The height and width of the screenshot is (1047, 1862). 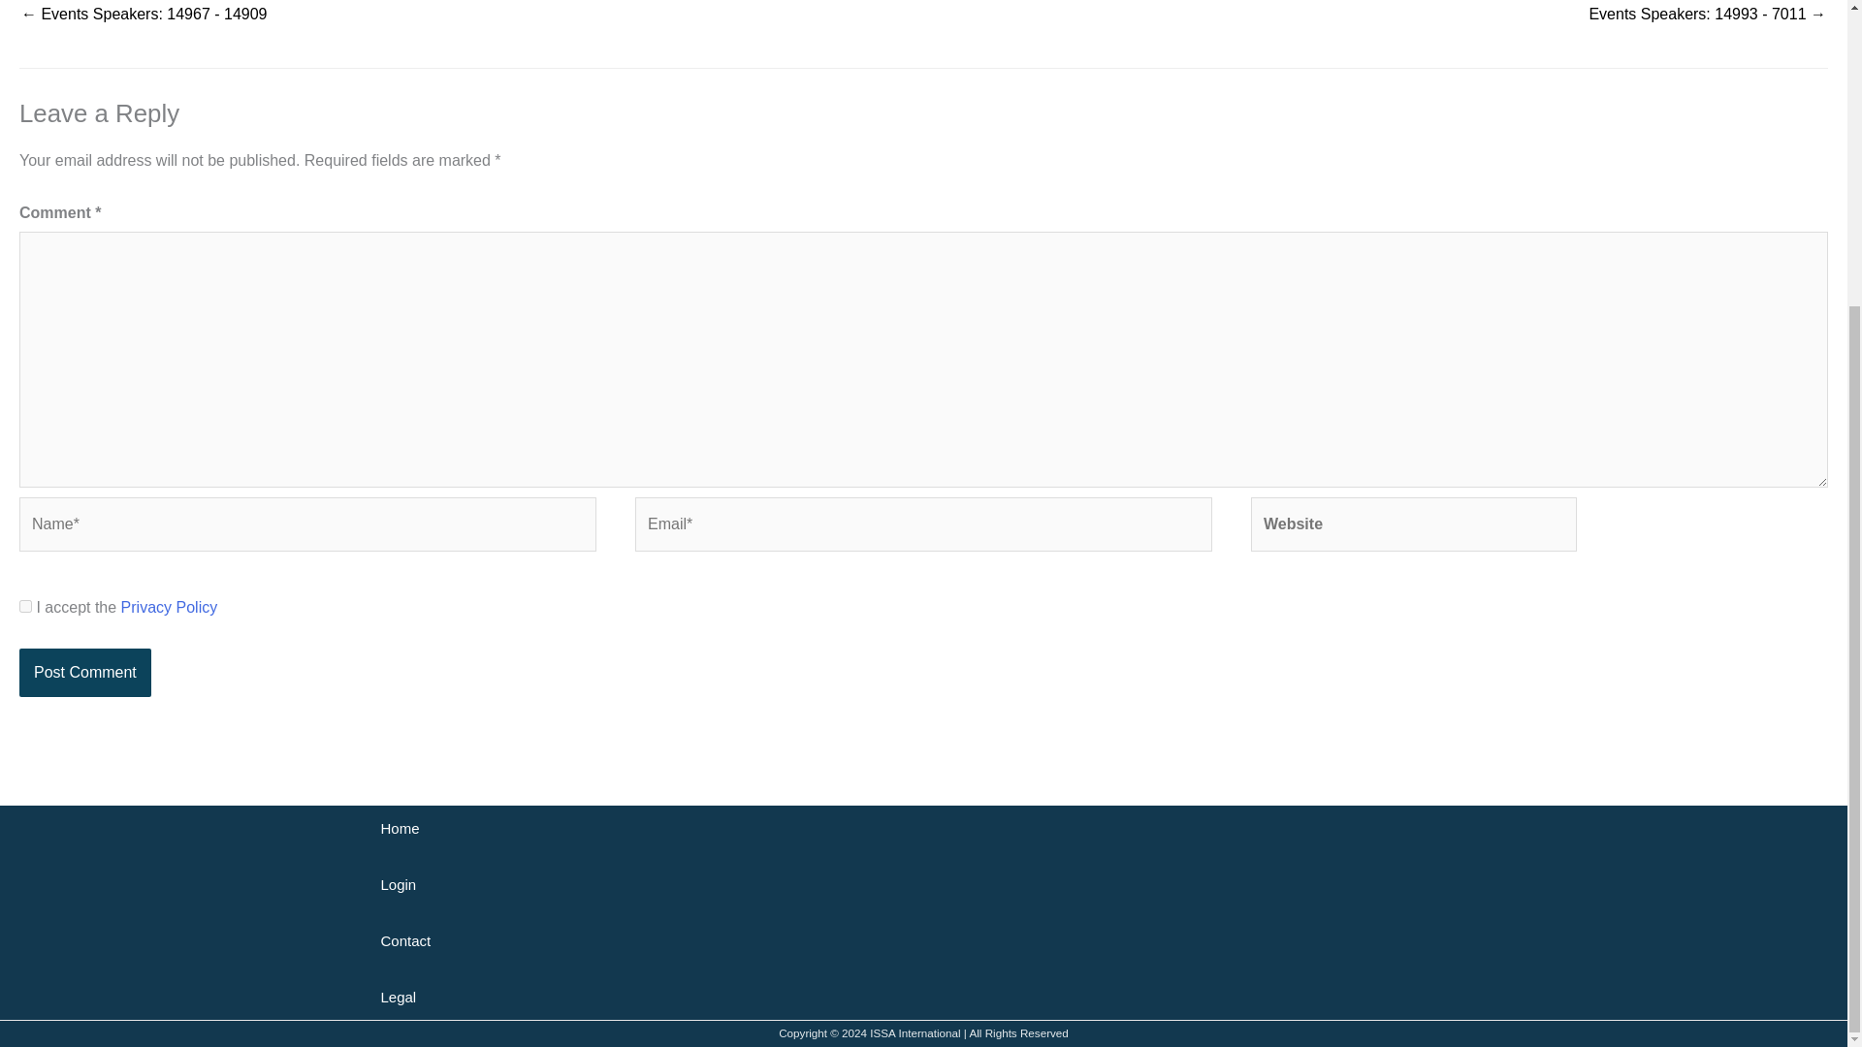 I want to click on Post Comment, so click(x=84, y=673).